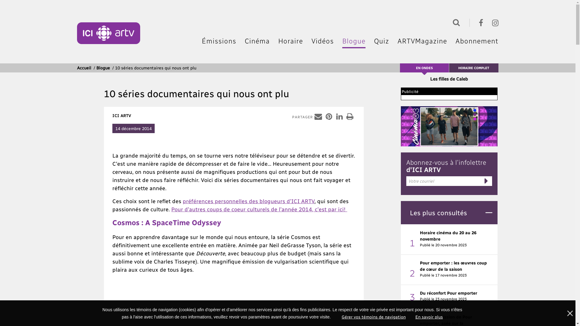 This screenshot has height=326, width=580. Describe the element at coordinates (449, 79) in the screenshot. I see `Les filles de Caleb` at that location.